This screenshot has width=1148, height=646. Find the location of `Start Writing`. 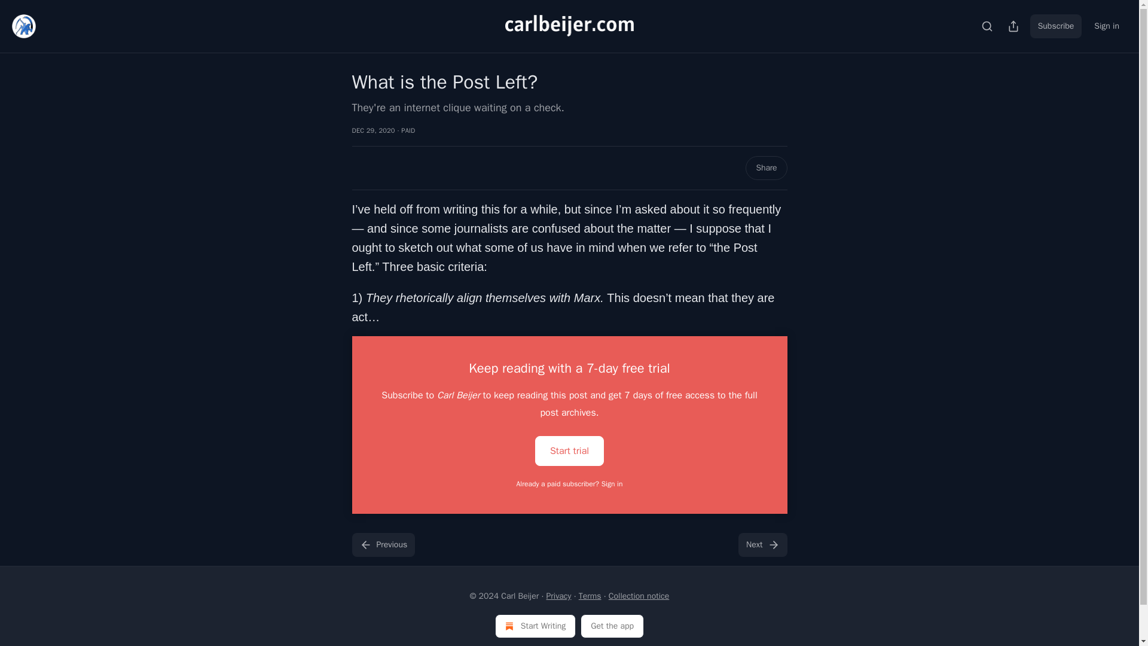

Start Writing is located at coordinates (535, 626).